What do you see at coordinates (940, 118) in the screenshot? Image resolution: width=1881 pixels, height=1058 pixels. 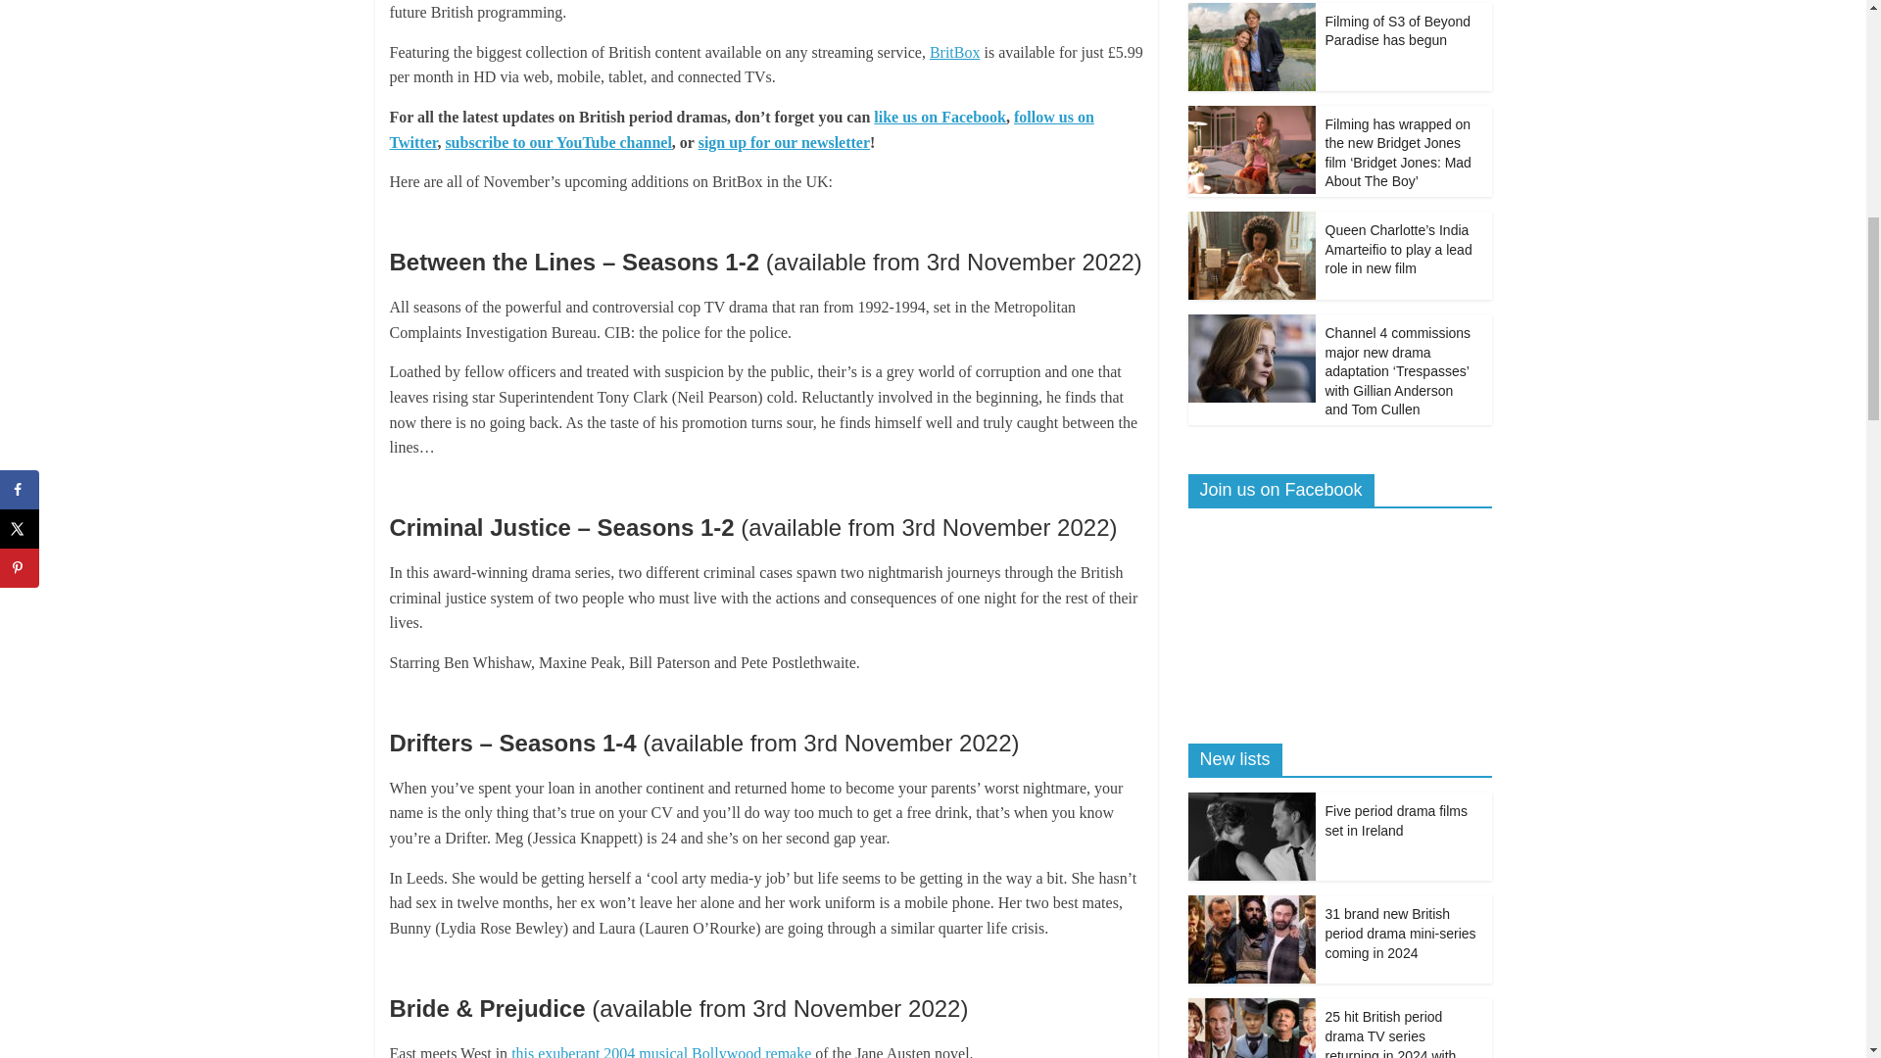 I see `like us on Facebook` at bounding box center [940, 118].